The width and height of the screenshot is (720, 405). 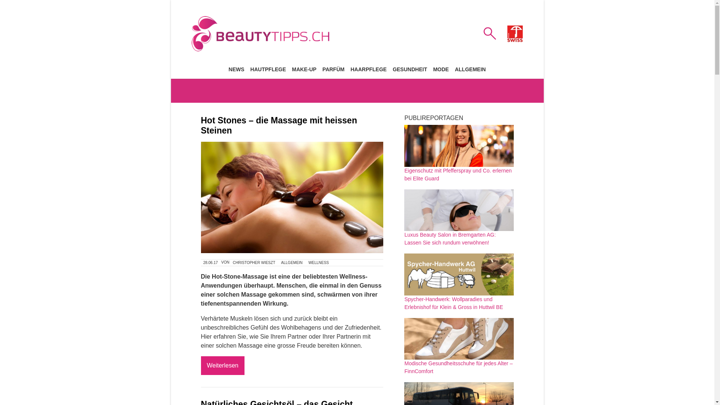 I want to click on NEWS, so click(x=237, y=69).